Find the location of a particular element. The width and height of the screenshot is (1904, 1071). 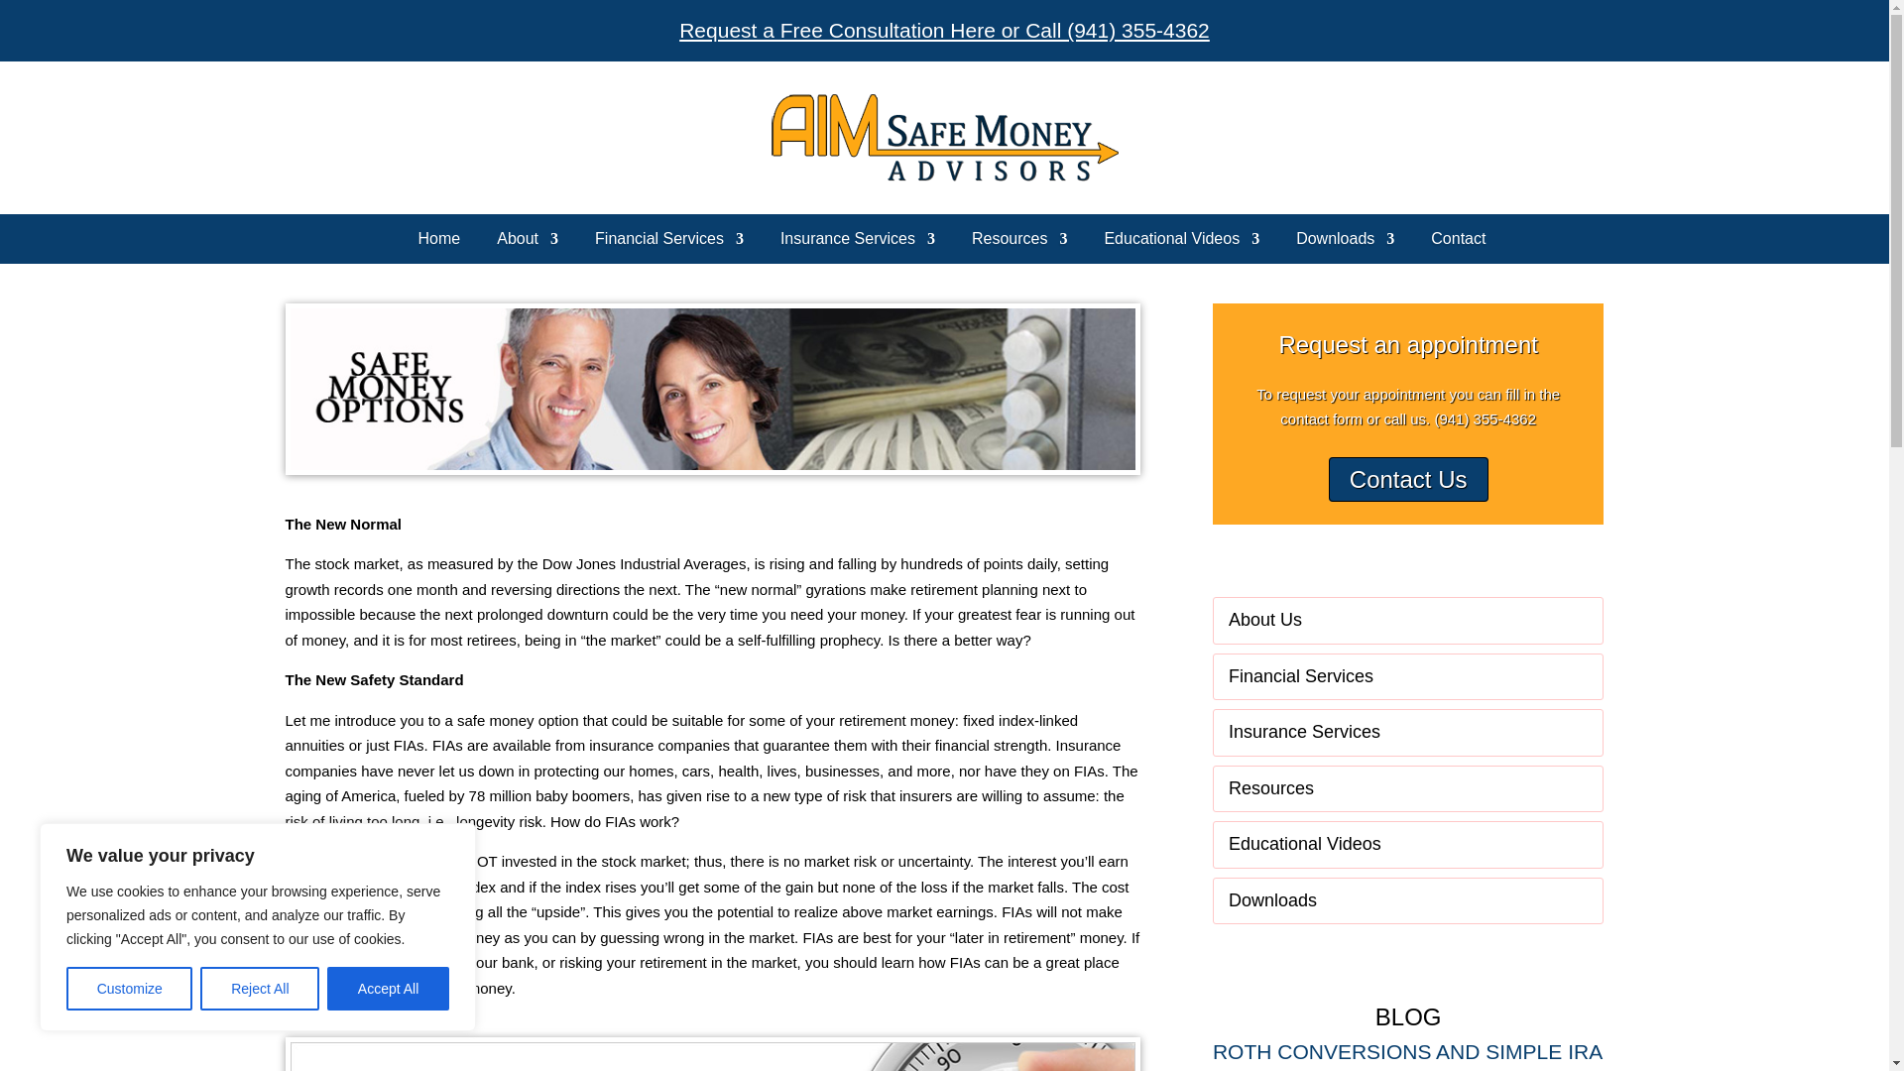

Insurance Services is located at coordinates (849, 242).